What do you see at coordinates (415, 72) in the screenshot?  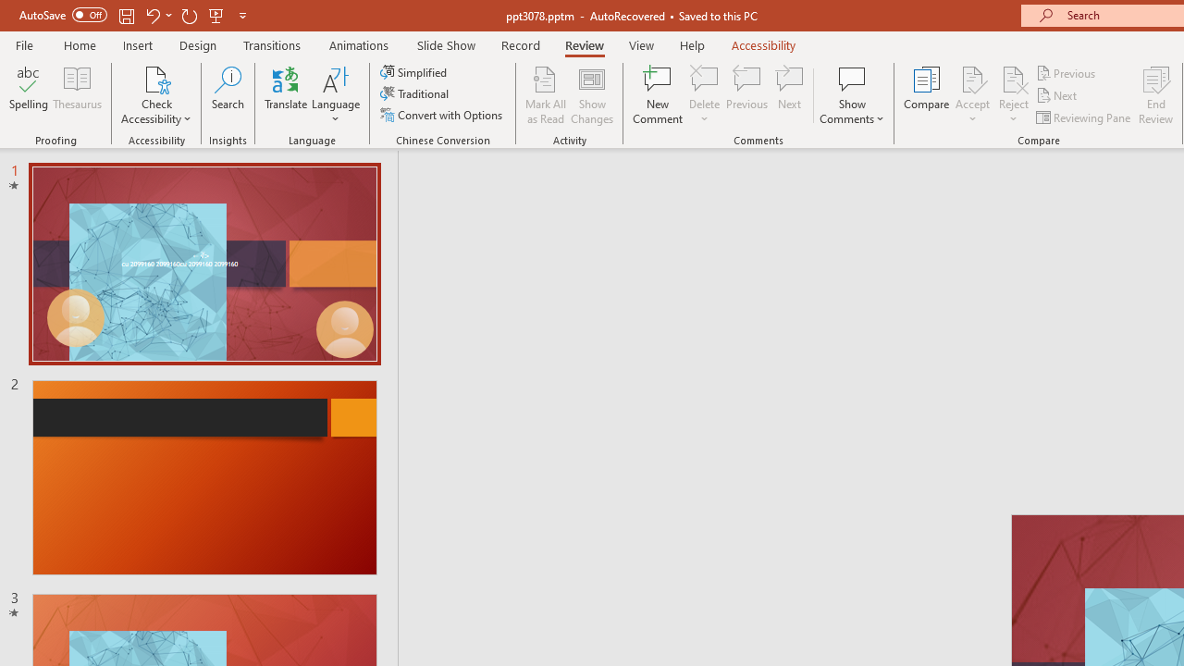 I see `Simplified` at bounding box center [415, 72].